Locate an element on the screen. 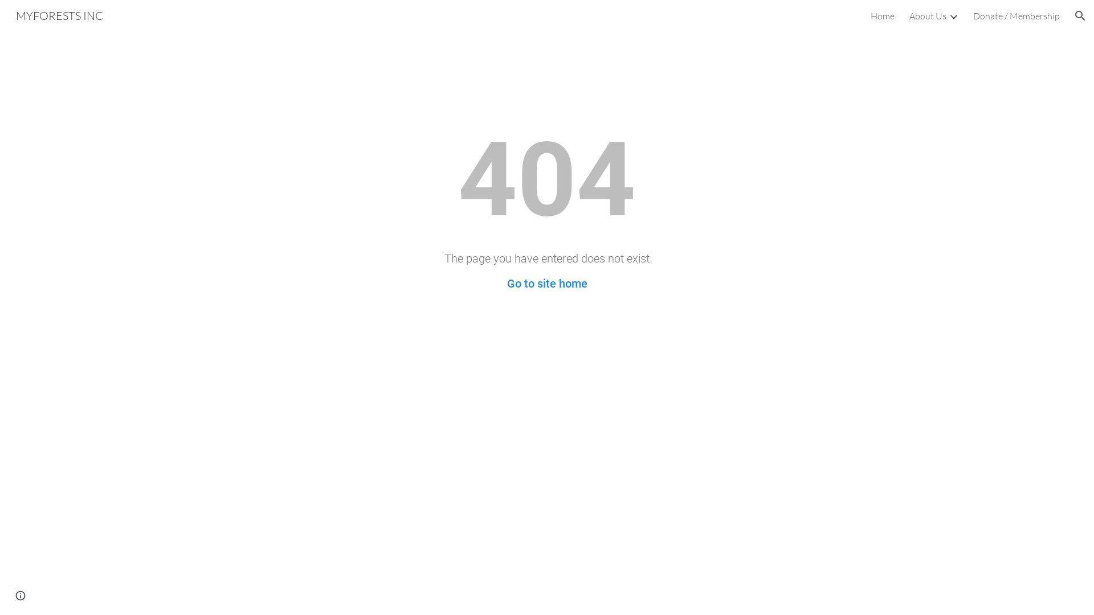 The height and width of the screenshot is (615, 1094). Expand/Collapse is located at coordinates (953, 16).